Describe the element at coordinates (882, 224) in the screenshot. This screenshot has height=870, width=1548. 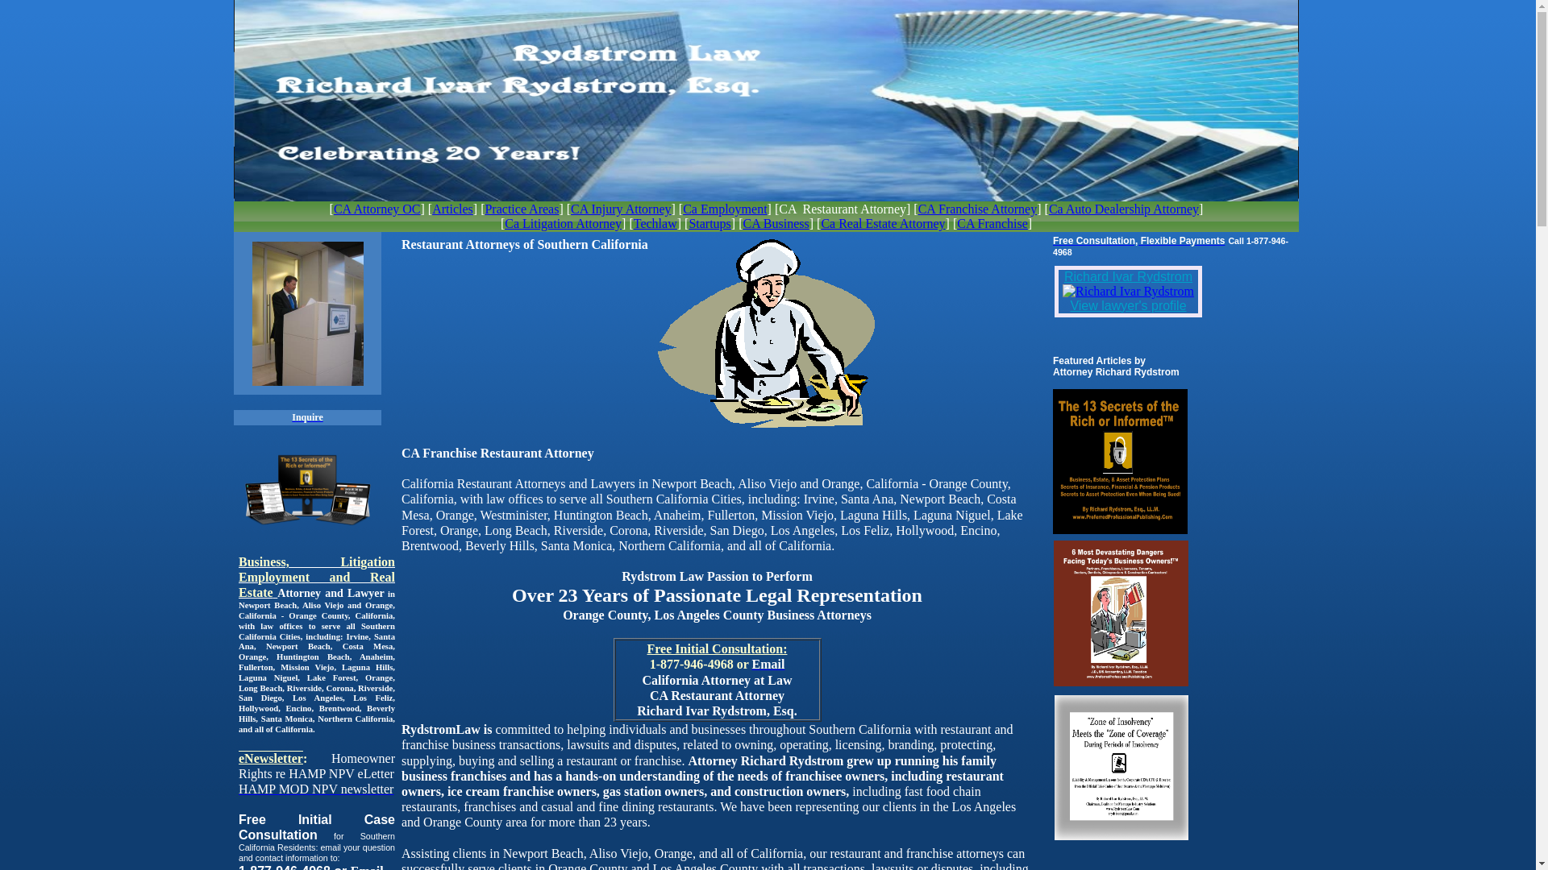
I see `Ca Real Estate Attorney` at that location.